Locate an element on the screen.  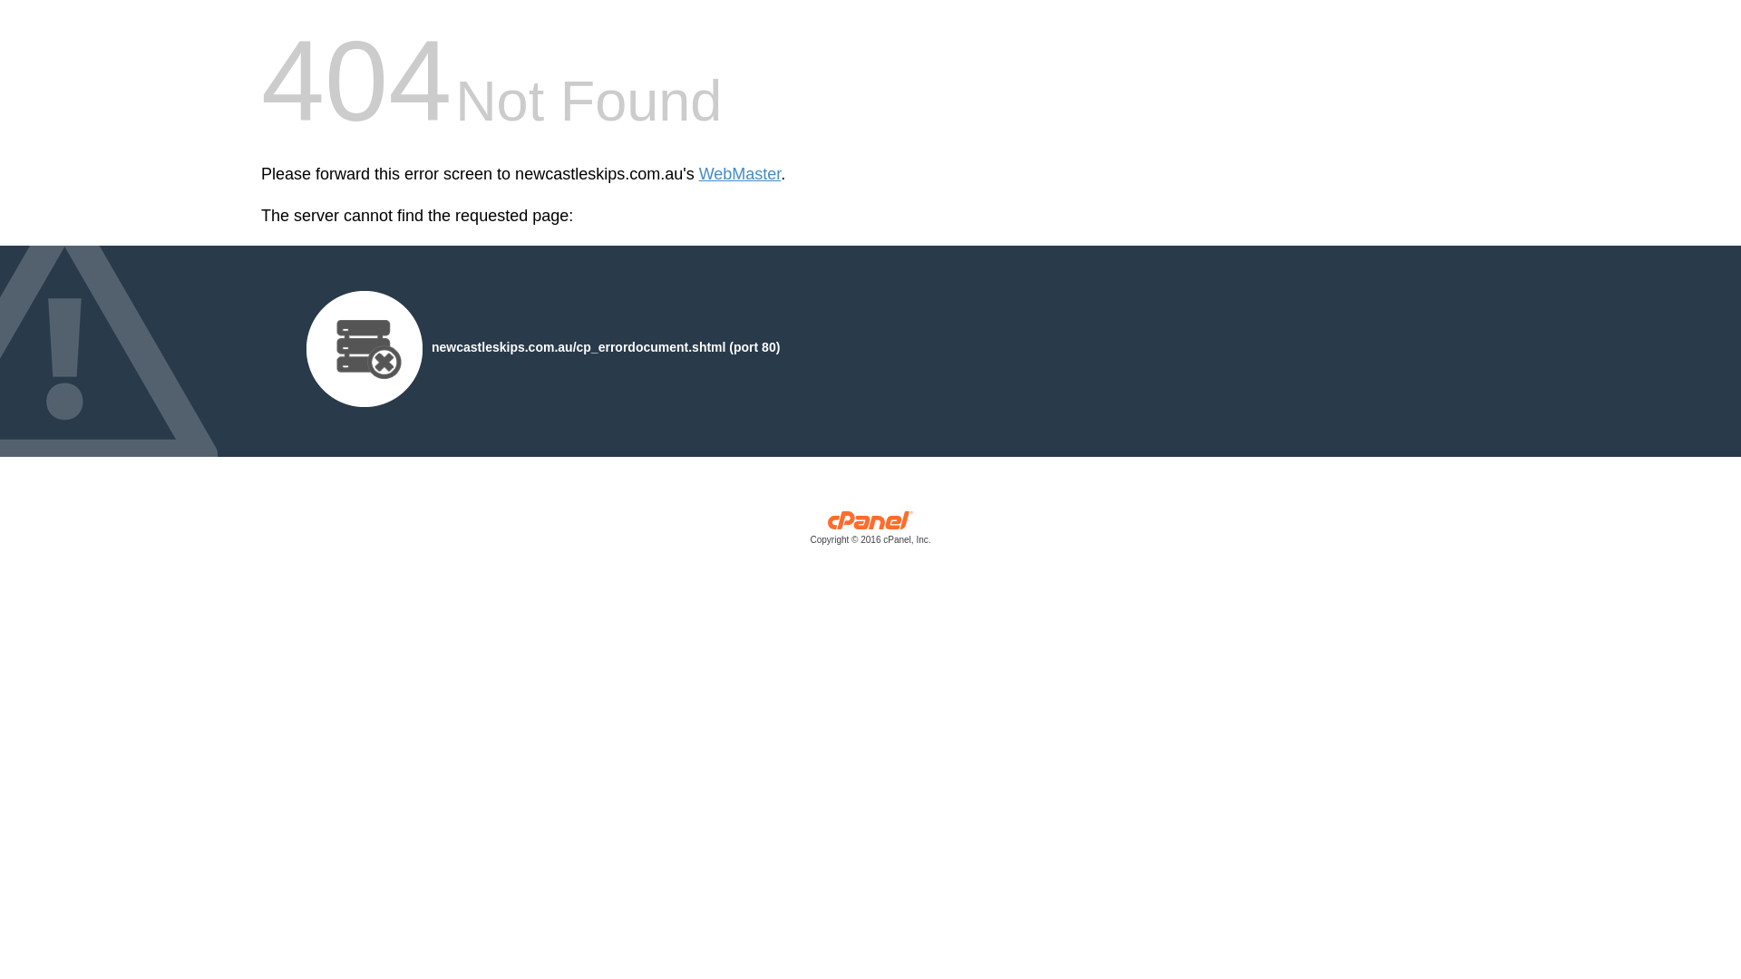
WebMaster is located at coordinates (740, 174).